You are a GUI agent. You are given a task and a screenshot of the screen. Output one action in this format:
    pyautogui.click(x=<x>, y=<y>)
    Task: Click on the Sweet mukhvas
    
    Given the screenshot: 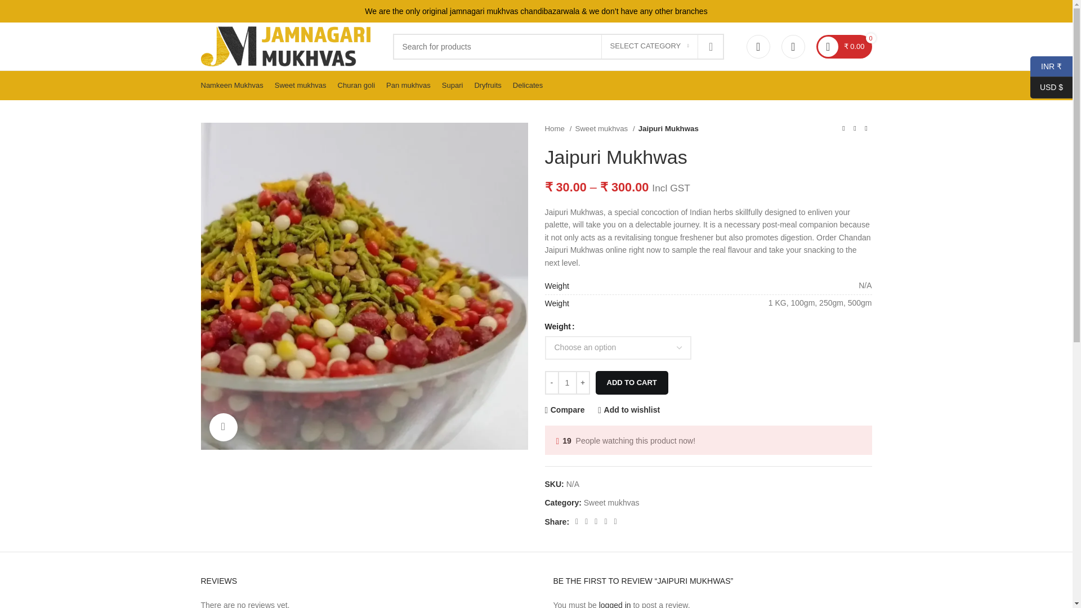 What is the action you would take?
    pyautogui.click(x=300, y=85)
    